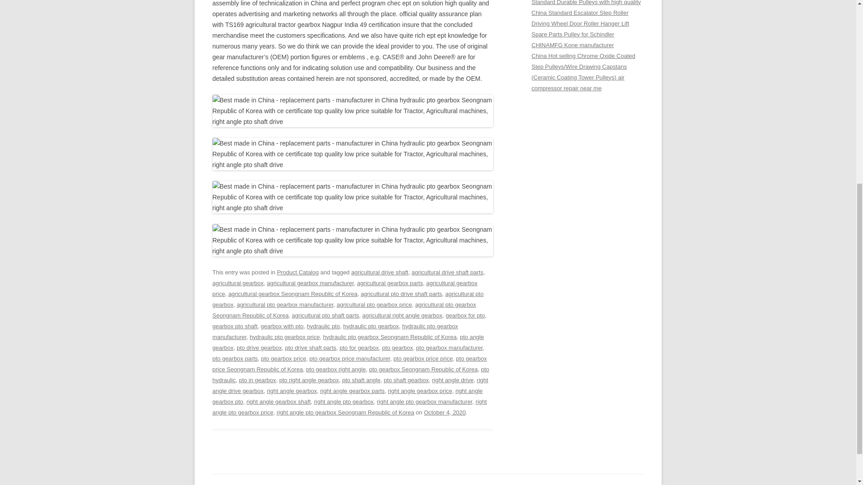  What do you see at coordinates (344, 310) in the screenshot?
I see `agricultural pto gearbox Seongnam Republic of Korea` at bounding box center [344, 310].